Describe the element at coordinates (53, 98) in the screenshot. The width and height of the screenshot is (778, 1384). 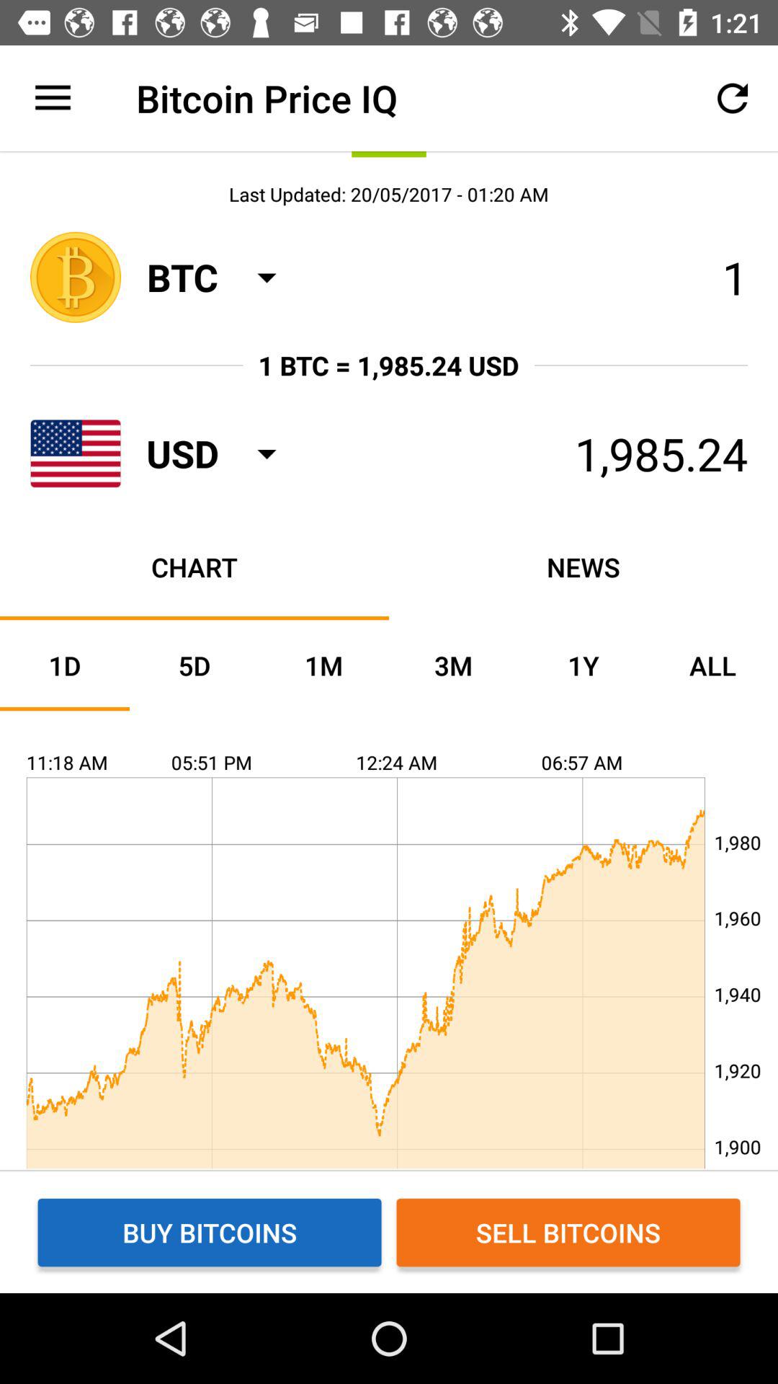
I see `select icon next to the bitcoin price iq` at that location.